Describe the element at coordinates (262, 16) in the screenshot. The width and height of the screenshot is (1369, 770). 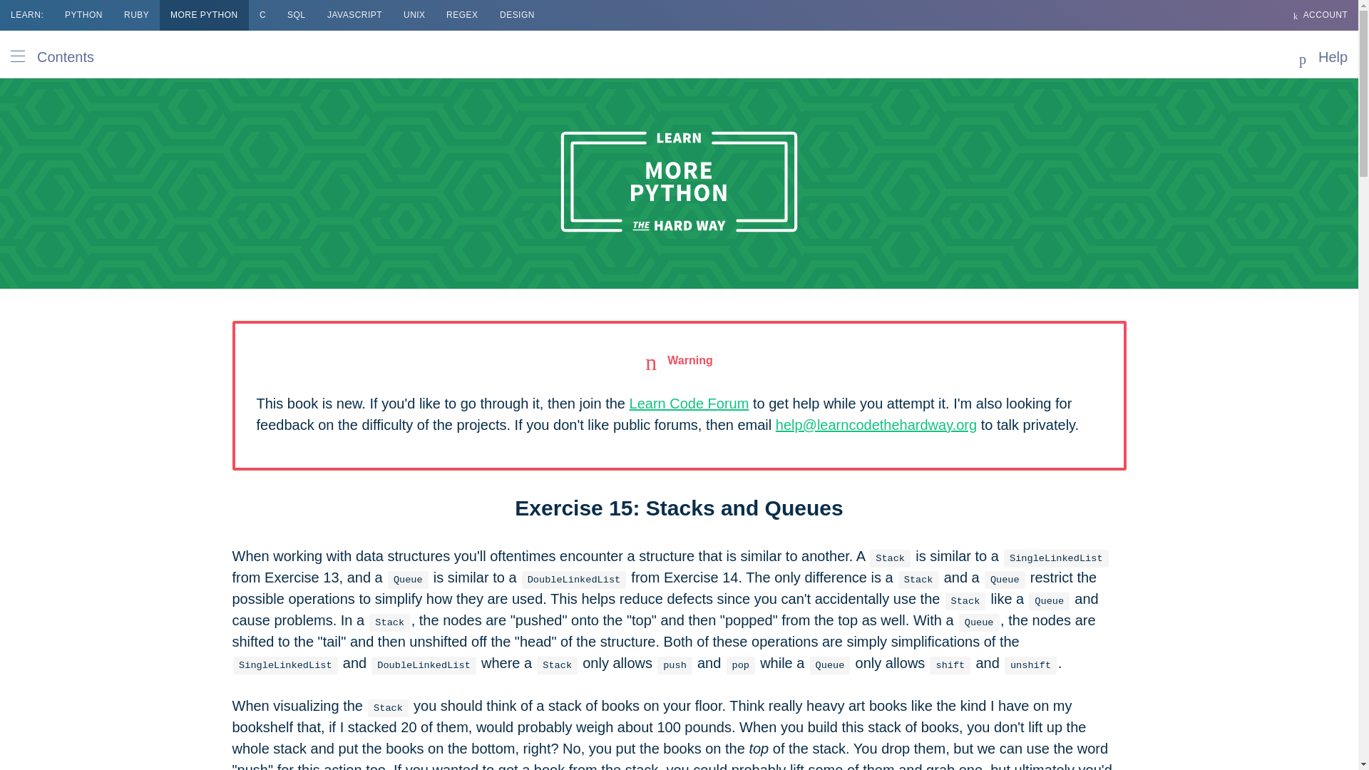
I see `C` at that location.